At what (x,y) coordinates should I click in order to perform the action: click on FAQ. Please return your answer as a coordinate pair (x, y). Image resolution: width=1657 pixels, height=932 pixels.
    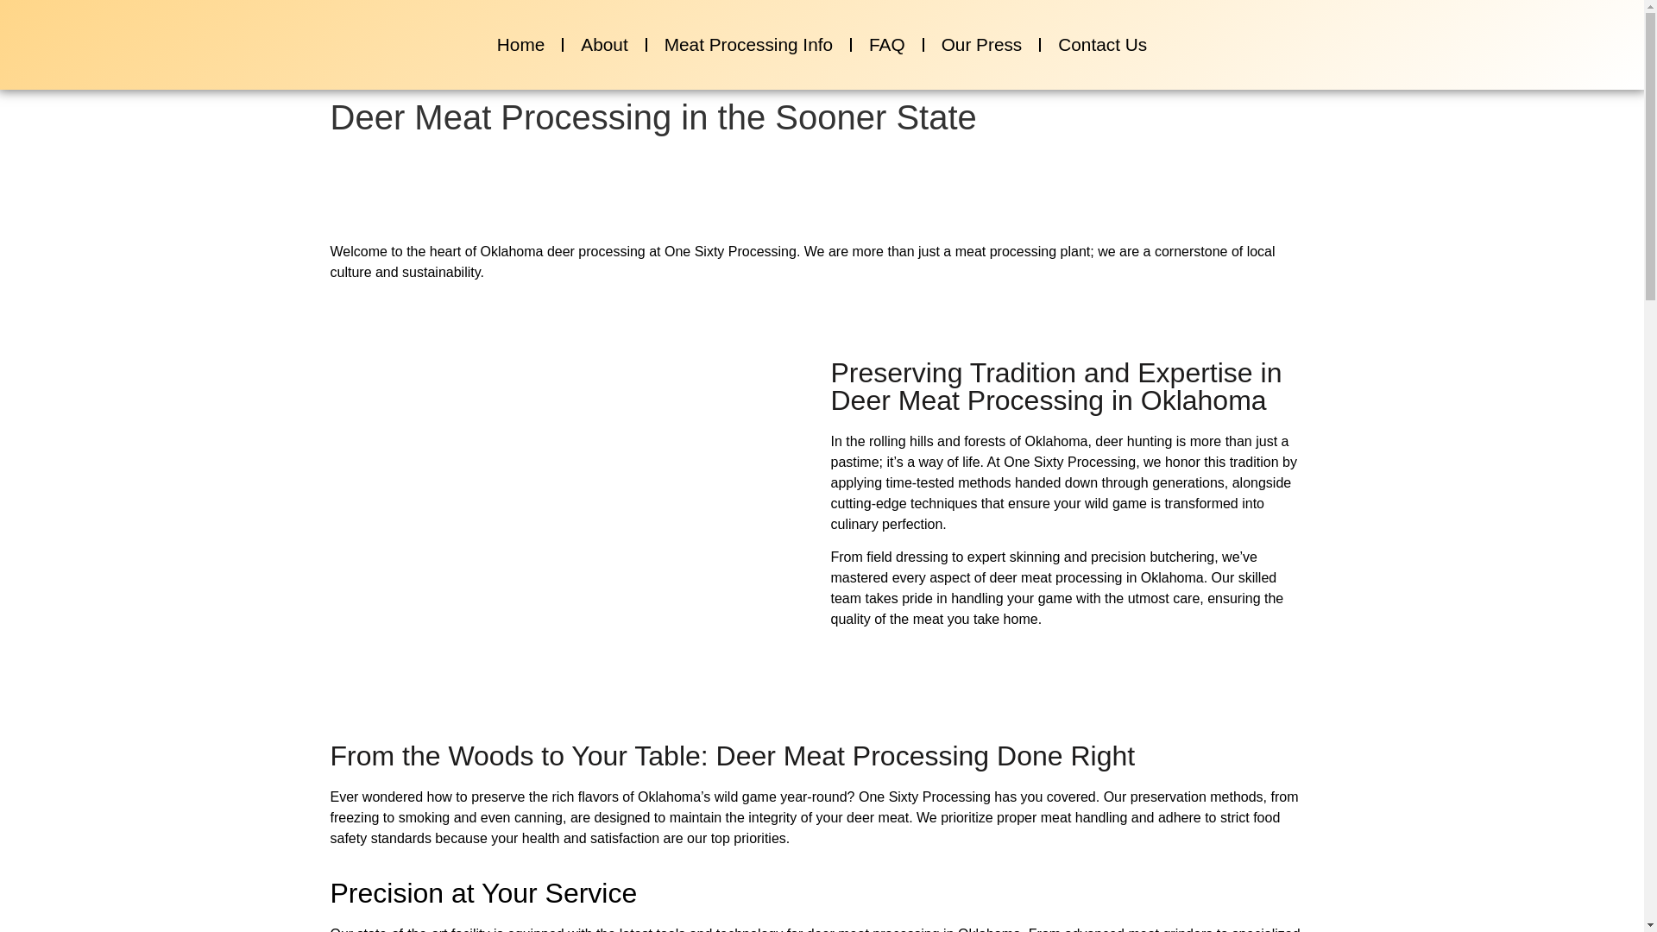
    Looking at the image, I should click on (887, 45).